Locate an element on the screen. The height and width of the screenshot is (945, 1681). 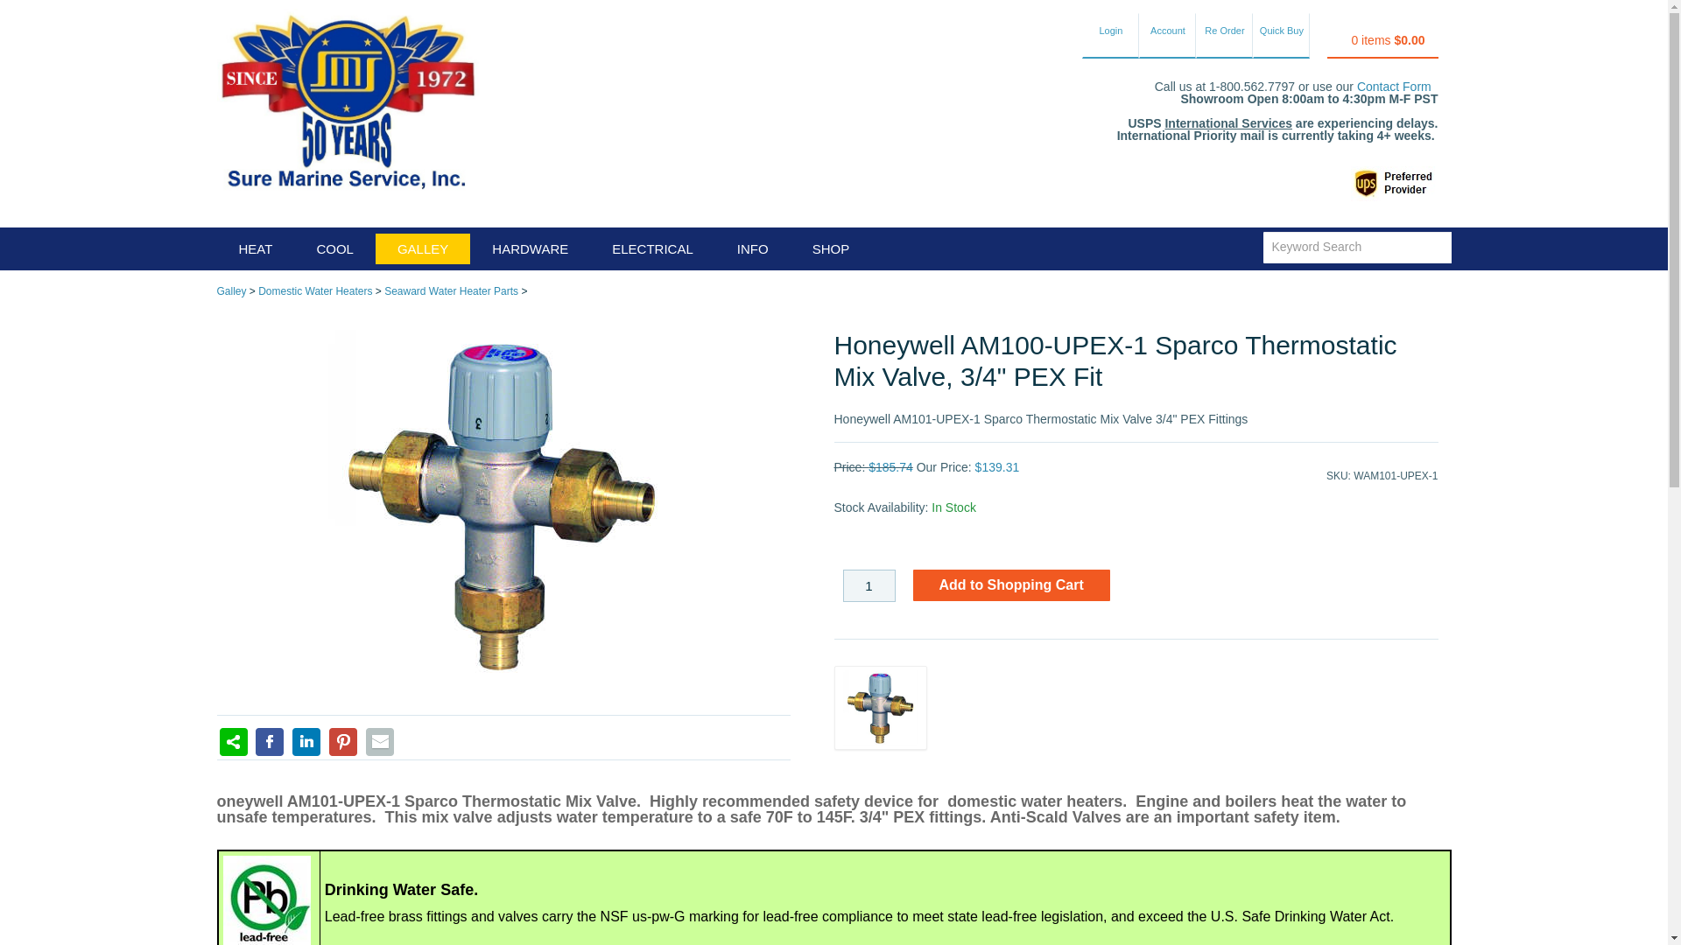
Account is located at coordinates (1167, 35).